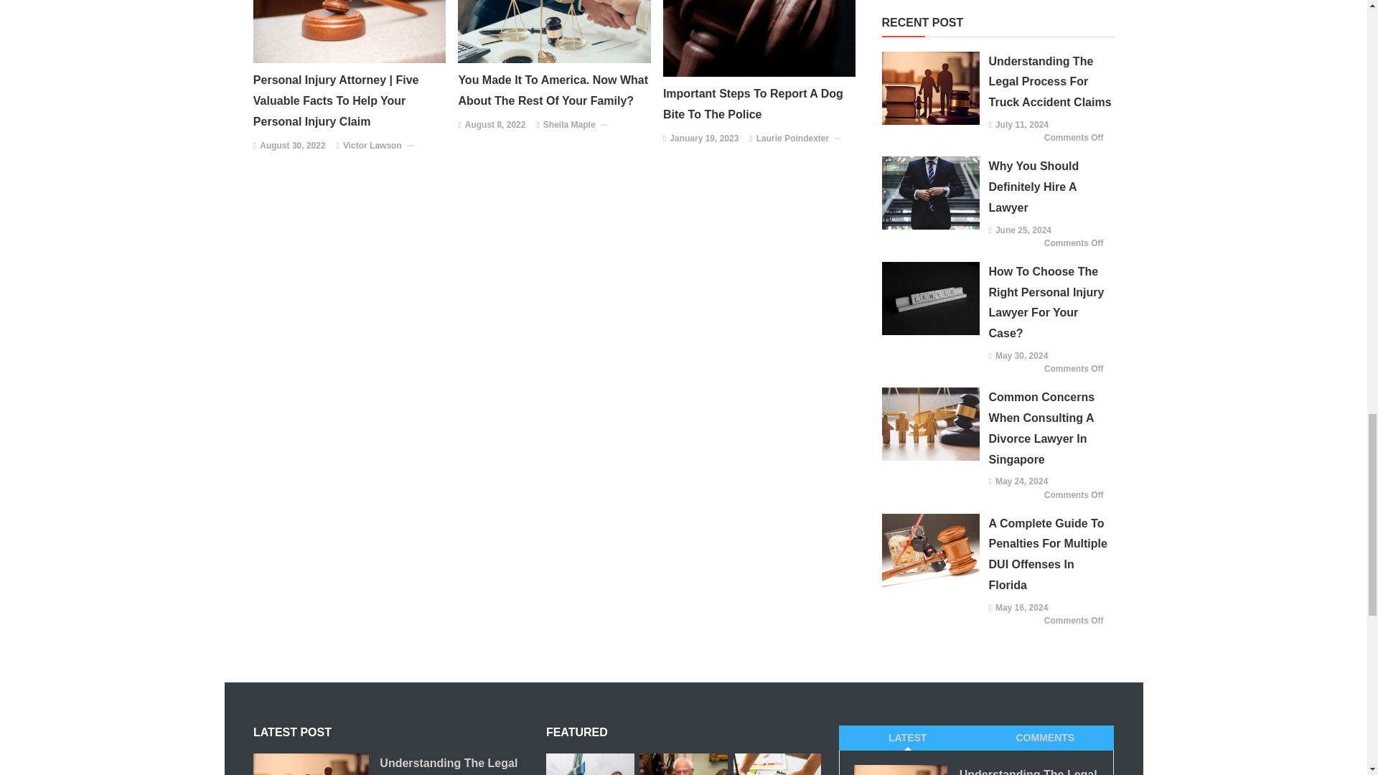 The height and width of the screenshot is (775, 1378). What do you see at coordinates (759, 104) in the screenshot?
I see `Important Steps To Report A Dog Bite To The Police` at bounding box center [759, 104].